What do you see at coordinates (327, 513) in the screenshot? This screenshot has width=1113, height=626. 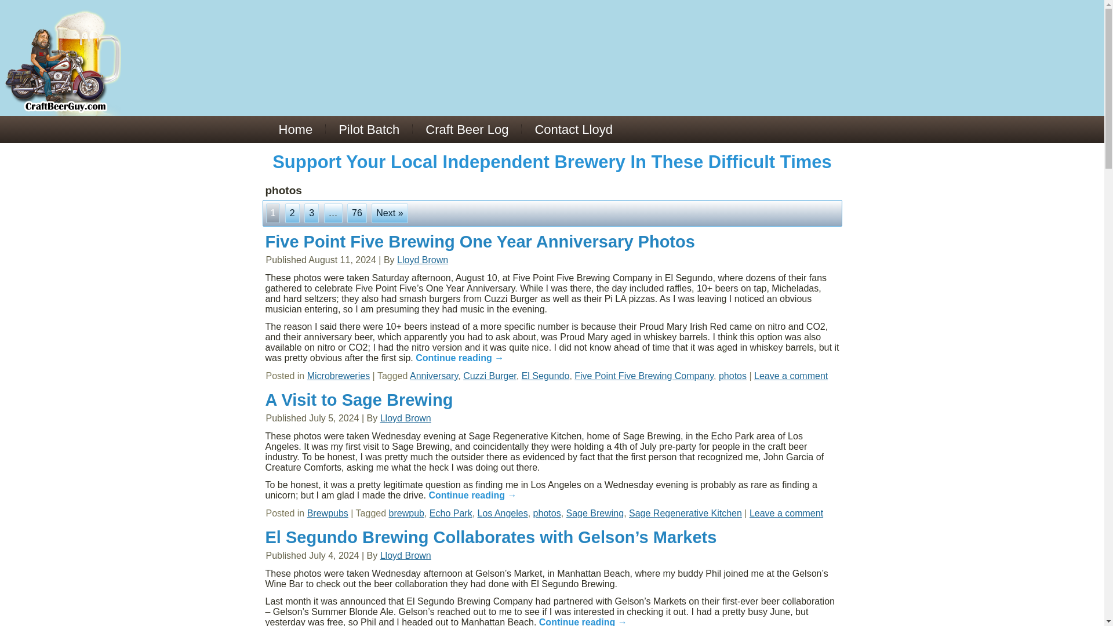 I see `Brewpubs` at bounding box center [327, 513].